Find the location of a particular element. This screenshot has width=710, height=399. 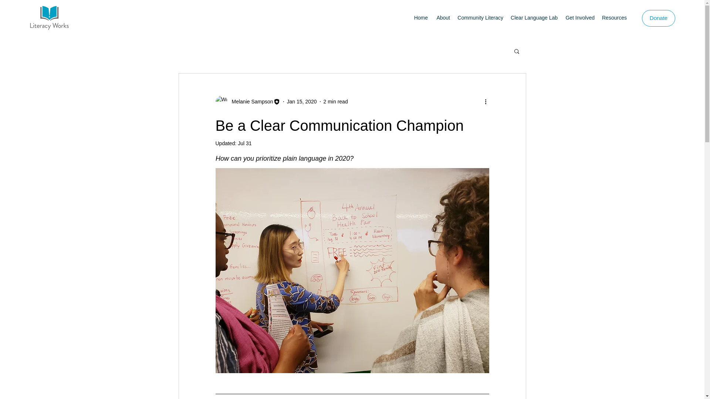

Jan 15, 2020 is located at coordinates (302, 101).